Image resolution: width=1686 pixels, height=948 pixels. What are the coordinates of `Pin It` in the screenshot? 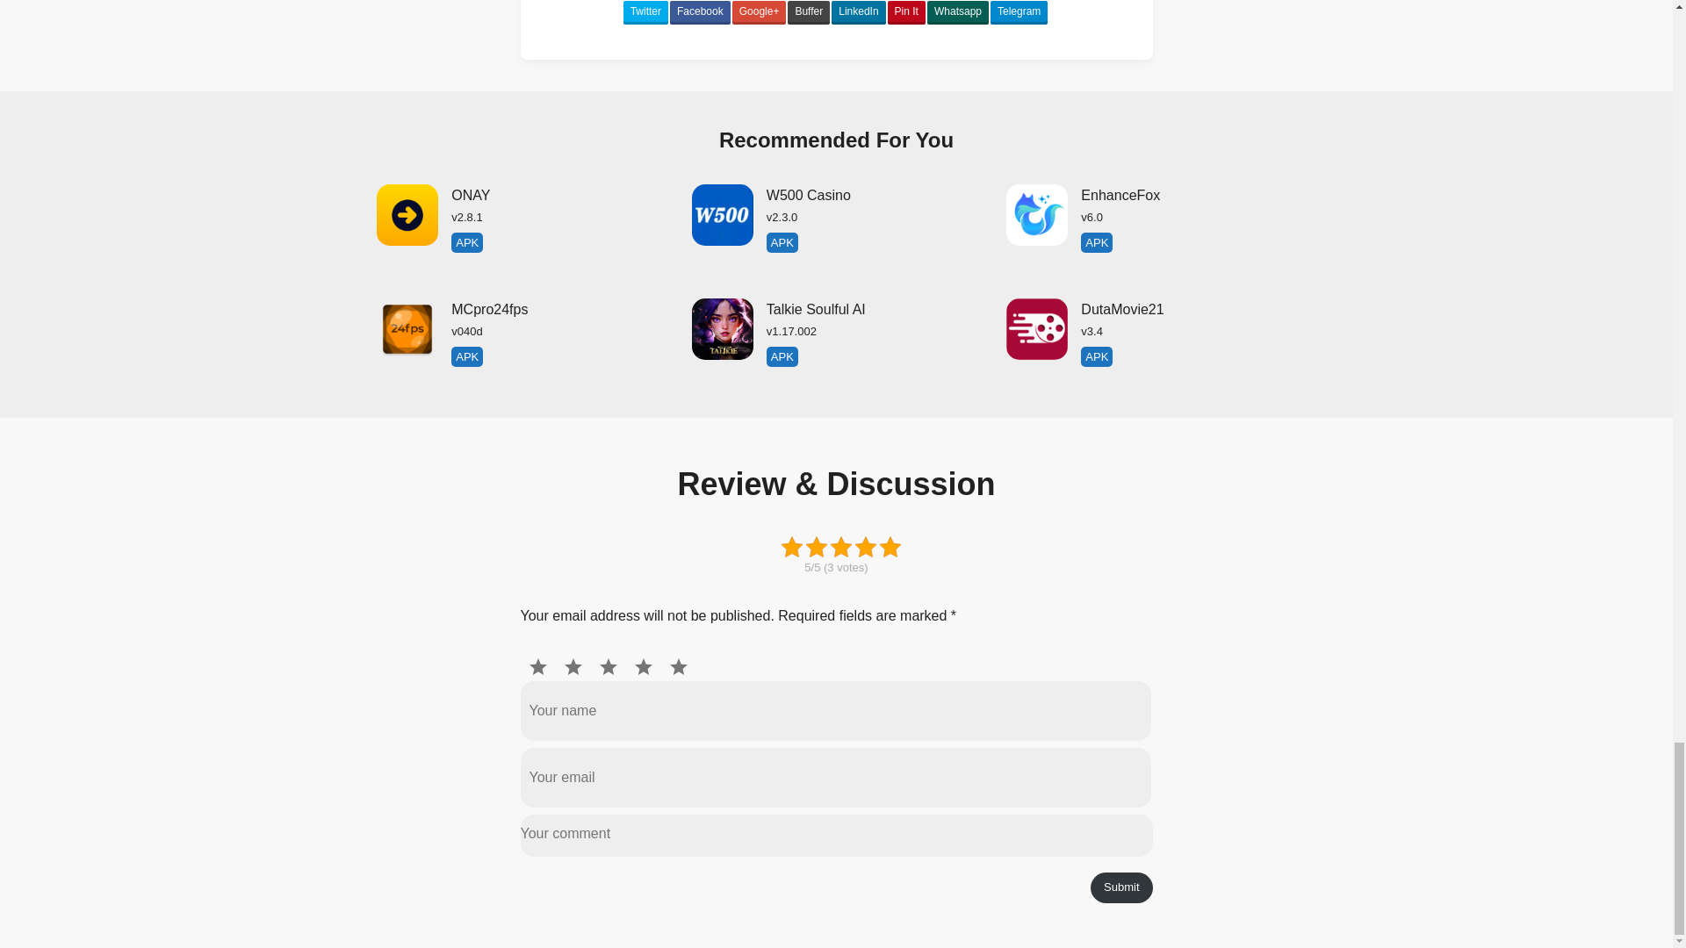 It's located at (1150, 223).